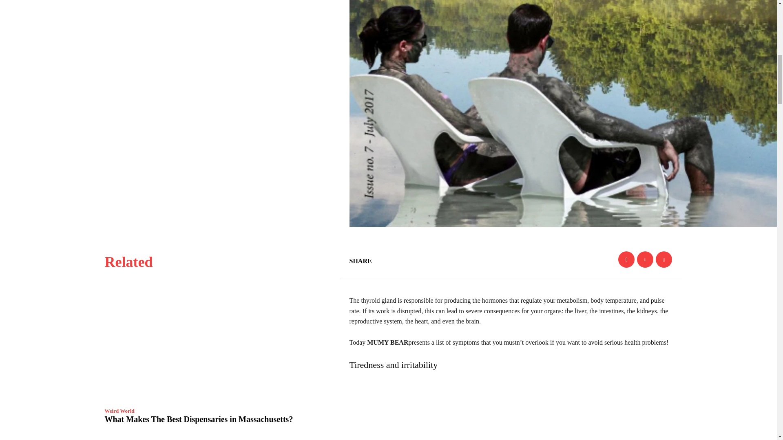  Describe the element at coordinates (119, 411) in the screenshot. I see `Weird World` at that location.